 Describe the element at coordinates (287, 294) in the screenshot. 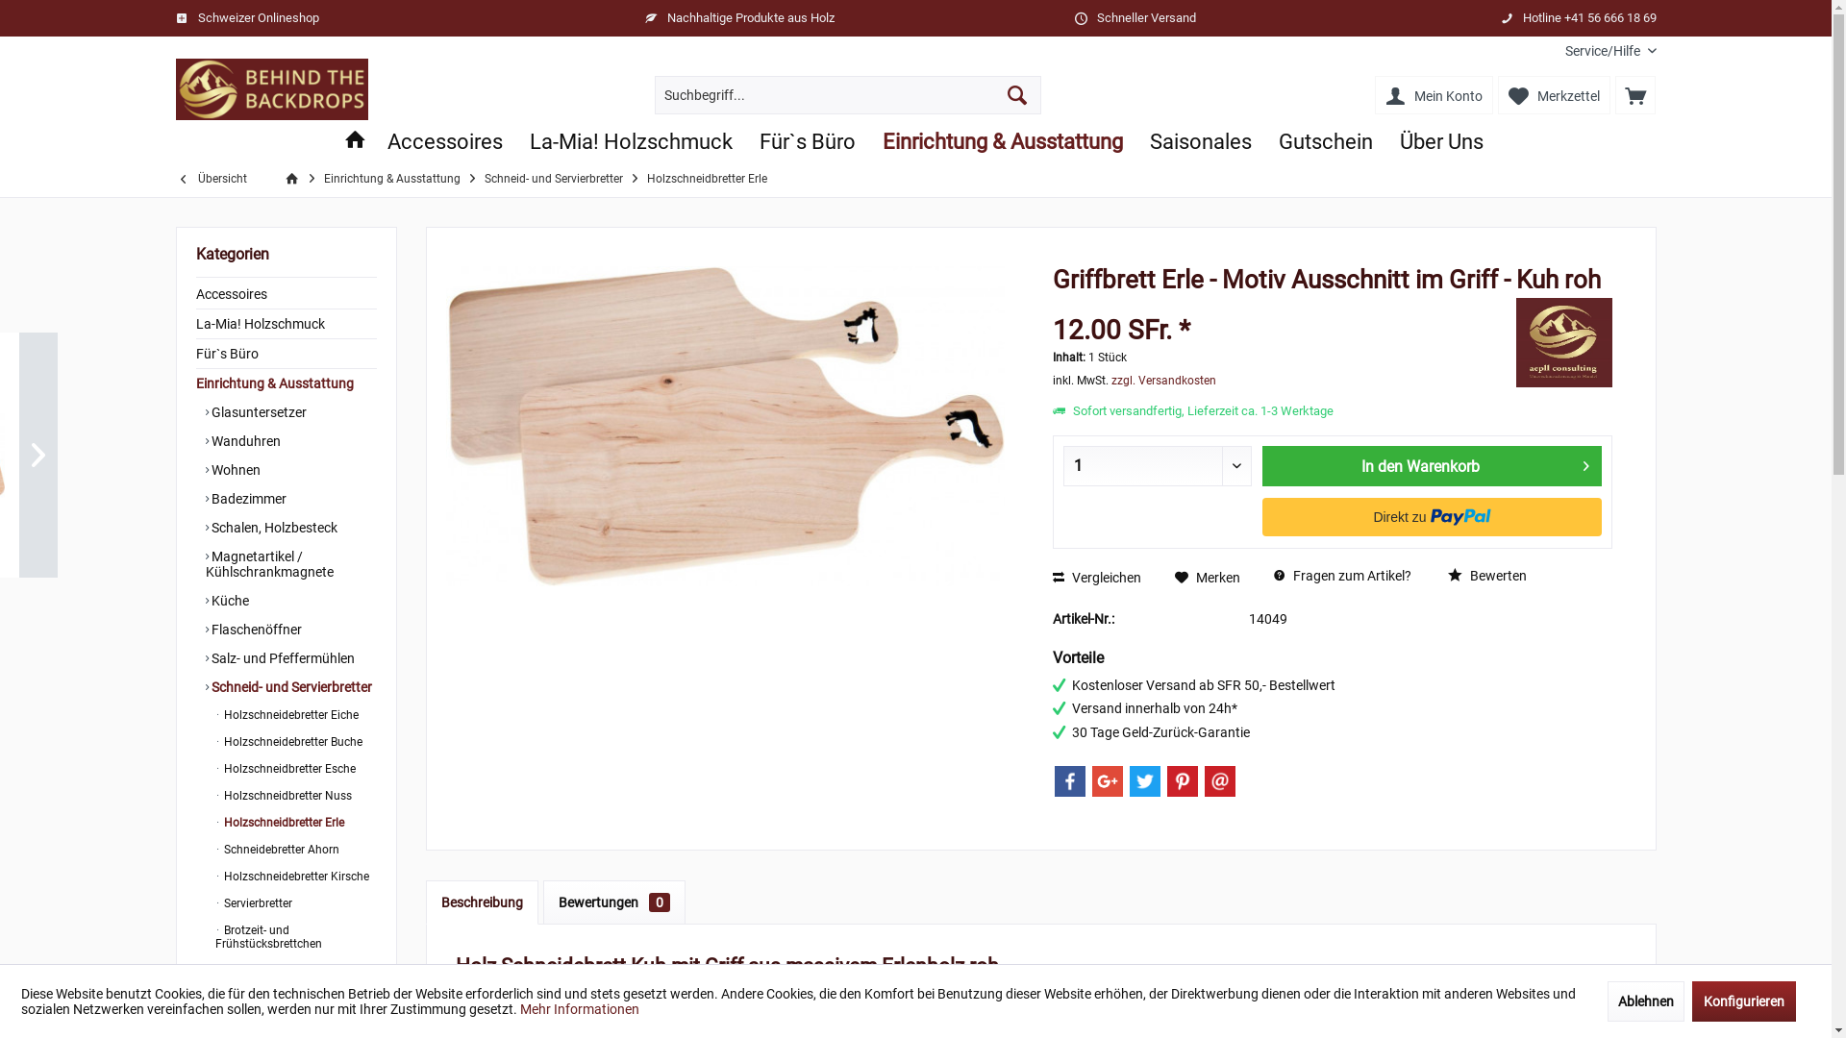

I see `Accessoires` at that location.